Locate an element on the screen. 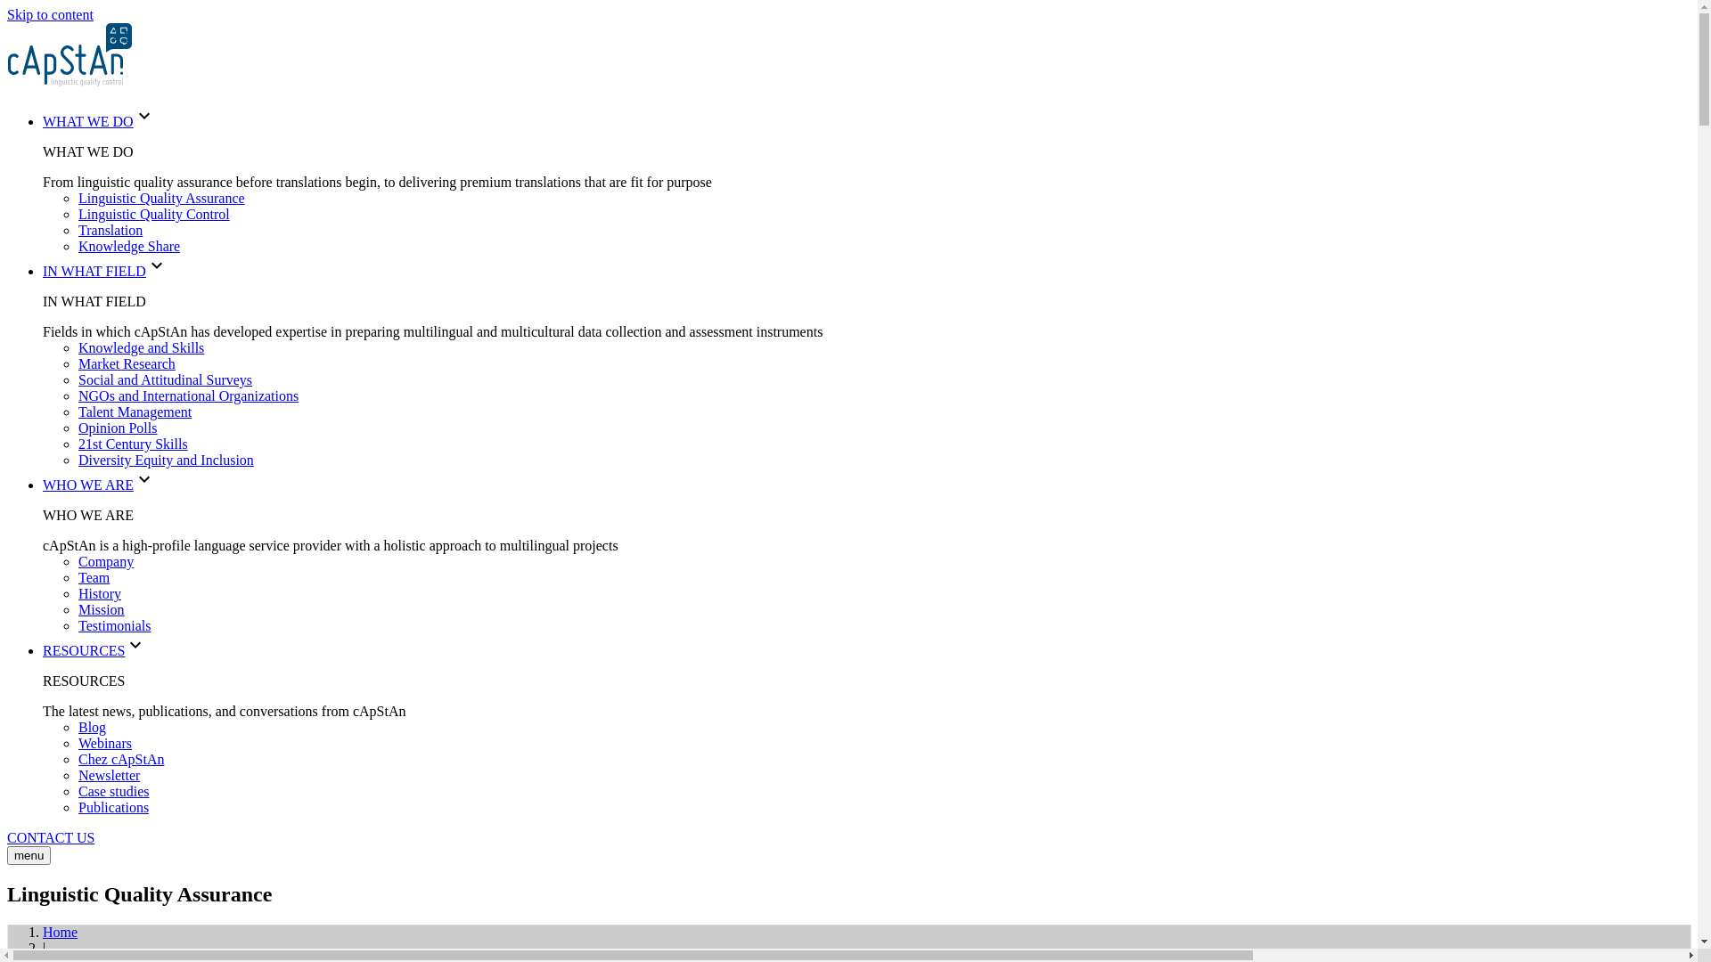 Image resolution: width=1711 pixels, height=962 pixels. Testimonials is located at coordinates (115, 625).